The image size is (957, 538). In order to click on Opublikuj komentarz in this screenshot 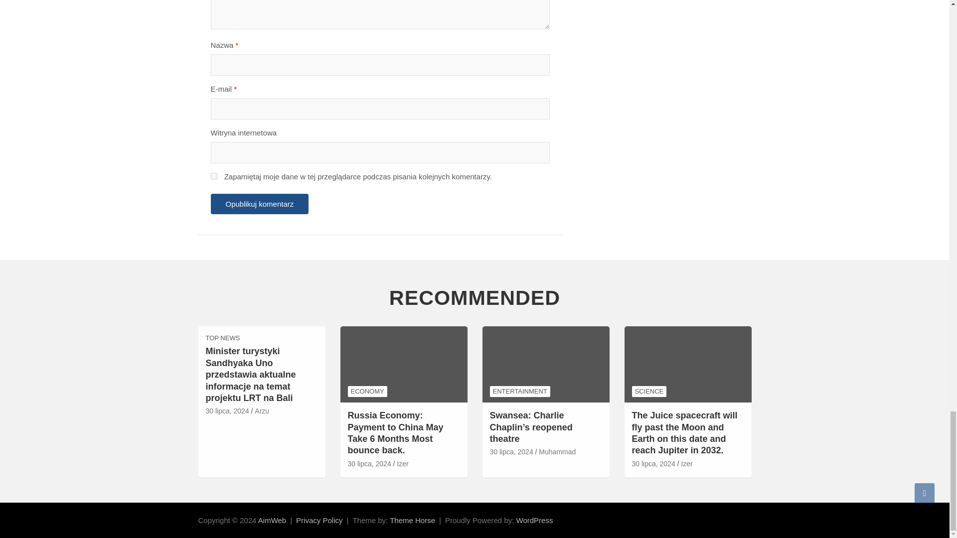, I will do `click(259, 203)`.